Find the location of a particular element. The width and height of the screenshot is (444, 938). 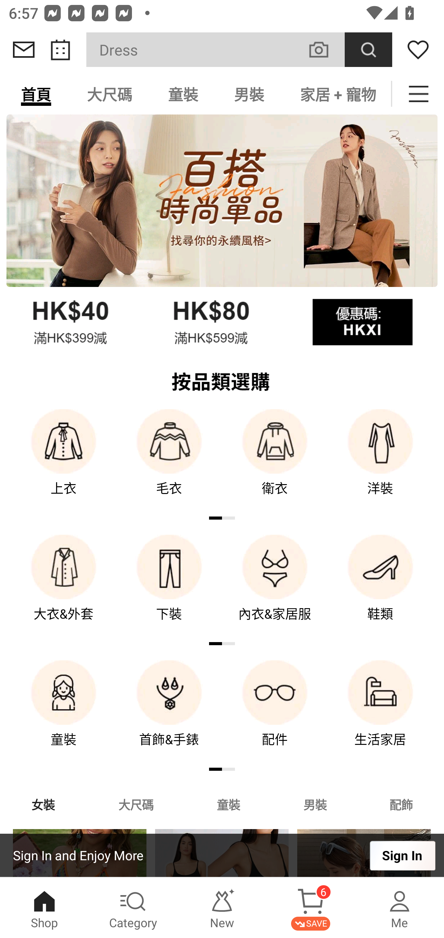

衛衣 is located at coordinates (275, 460).